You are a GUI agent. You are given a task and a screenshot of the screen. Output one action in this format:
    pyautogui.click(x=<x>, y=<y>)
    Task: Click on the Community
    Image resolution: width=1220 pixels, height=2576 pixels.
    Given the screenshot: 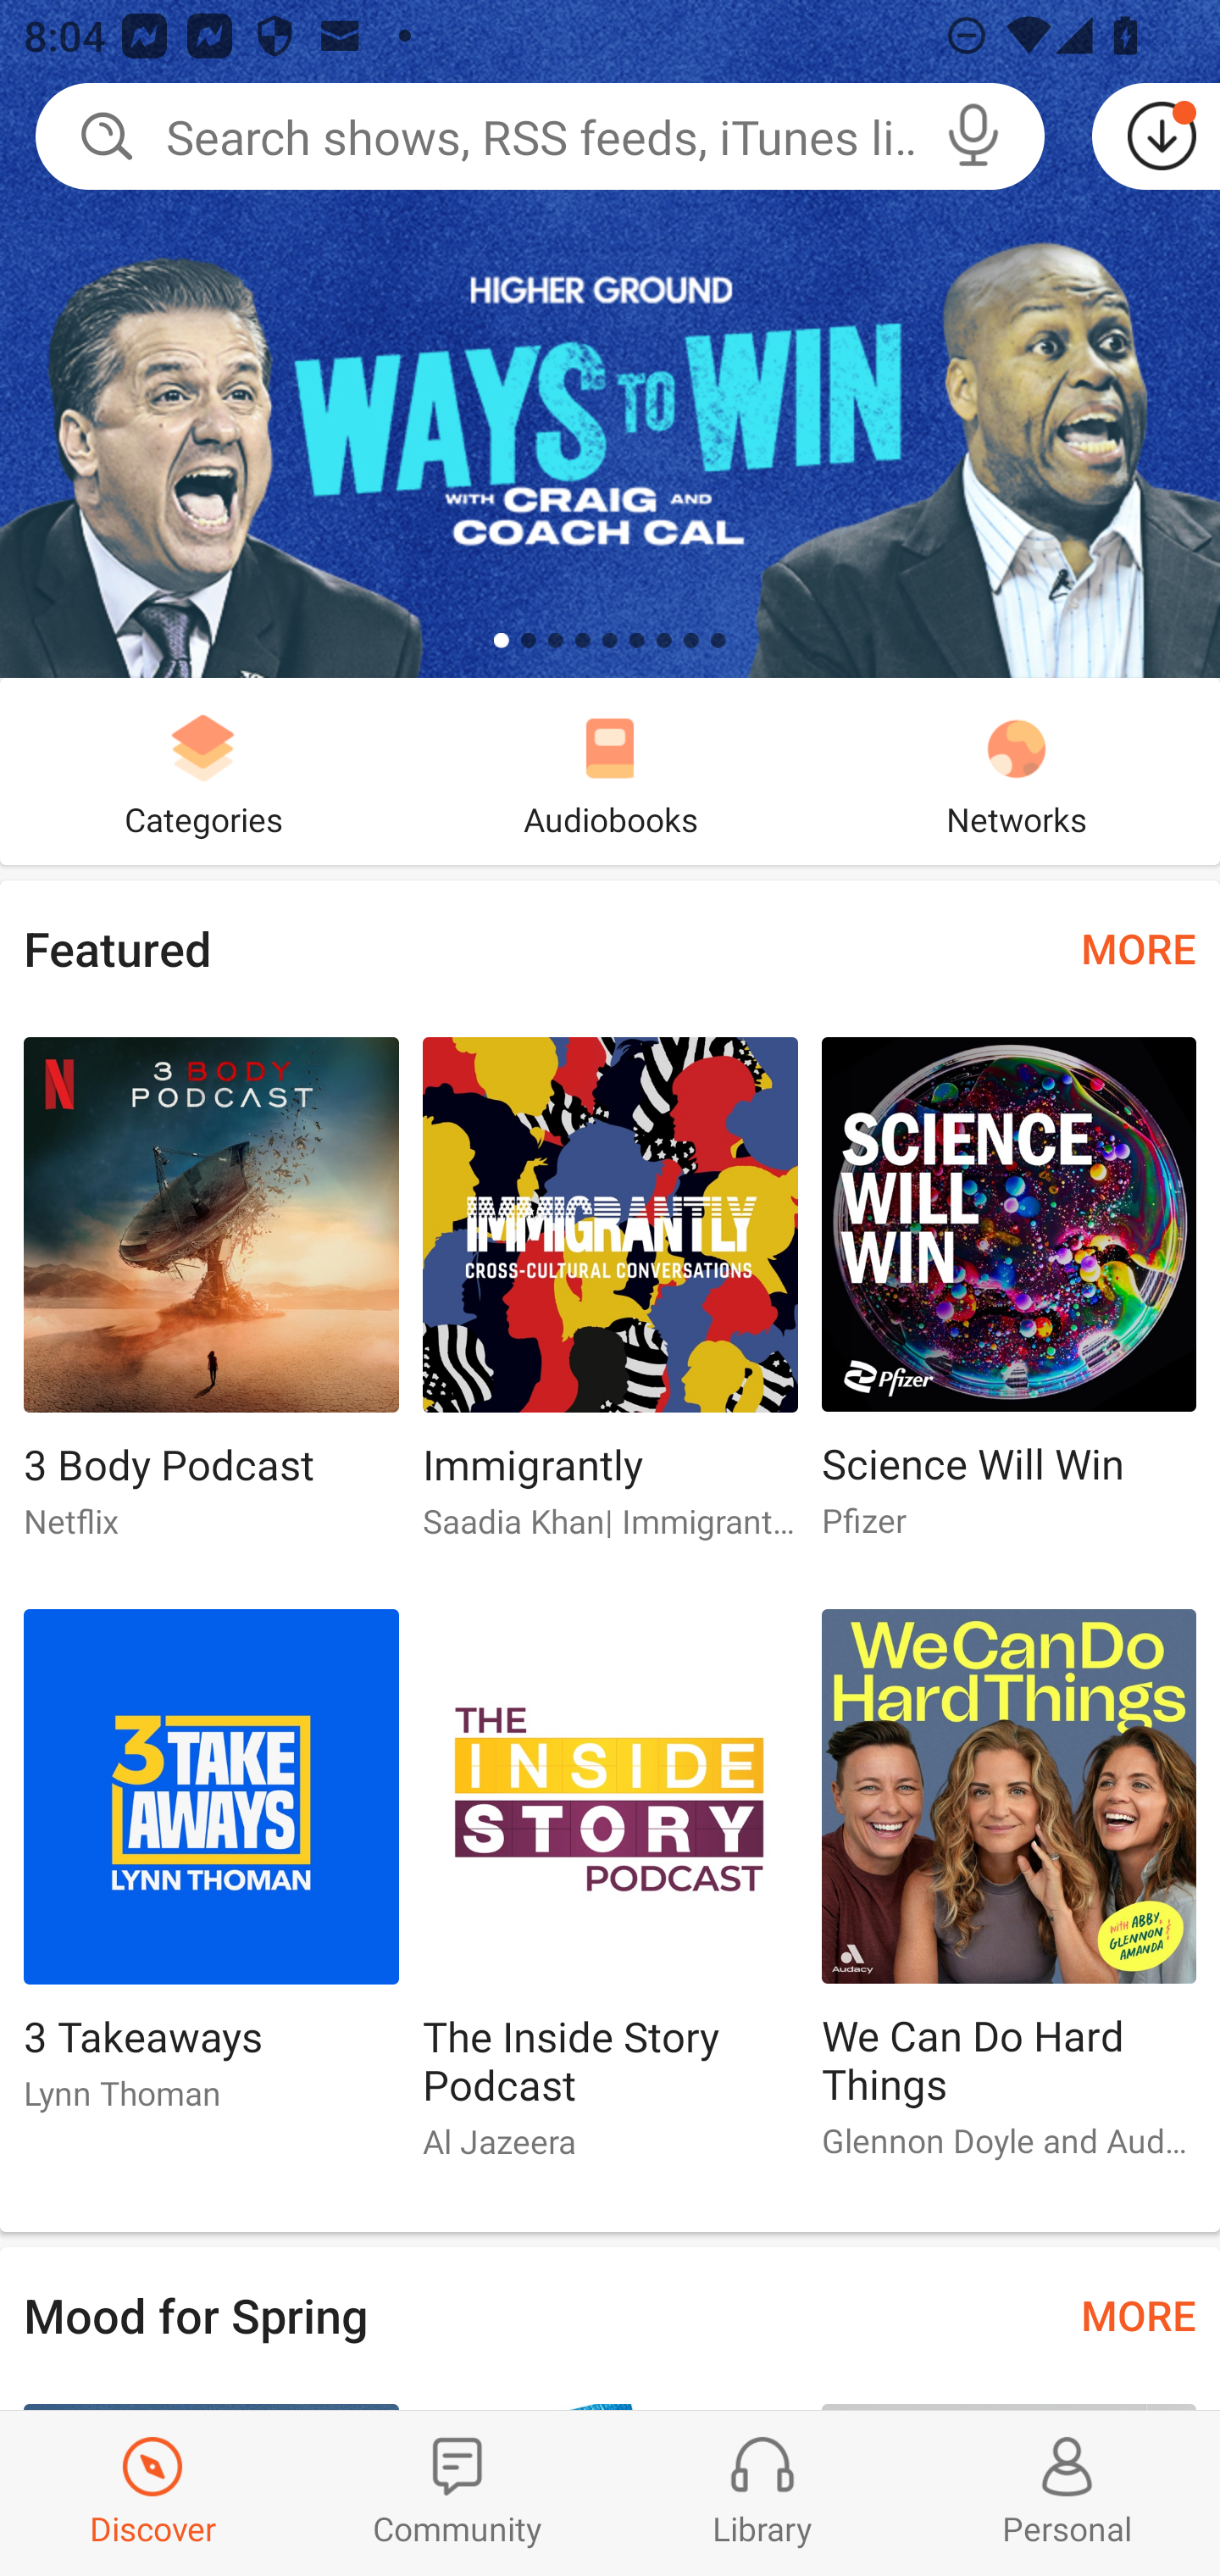 What is the action you would take?
    pyautogui.click(x=457, y=2493)
    